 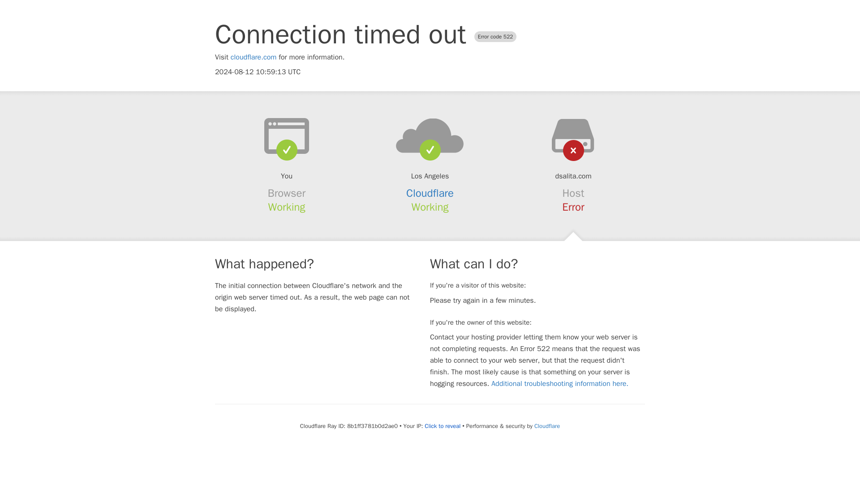 I want to click on Cloudflare, so click(x=430, y=193).